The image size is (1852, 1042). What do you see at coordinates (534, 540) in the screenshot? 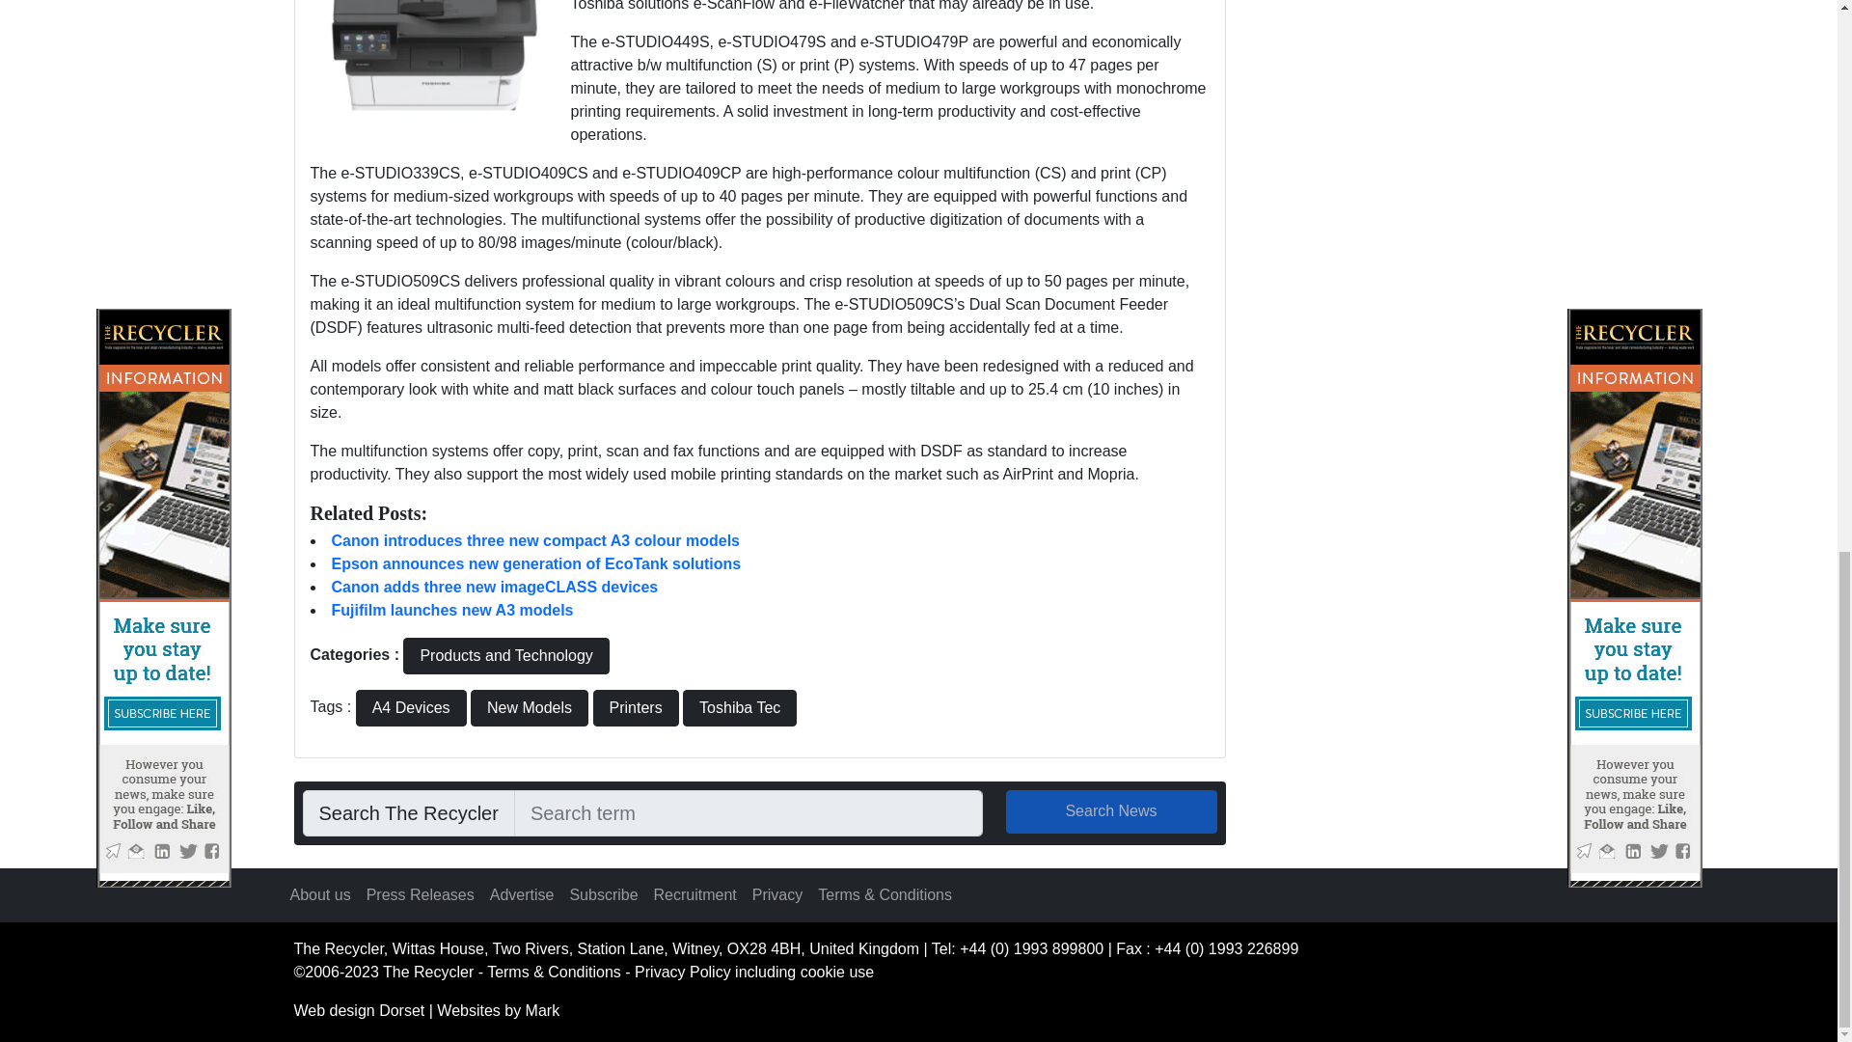
I see `Canon introduces three new compact A3 colour models` at bounding box center [534, 540].